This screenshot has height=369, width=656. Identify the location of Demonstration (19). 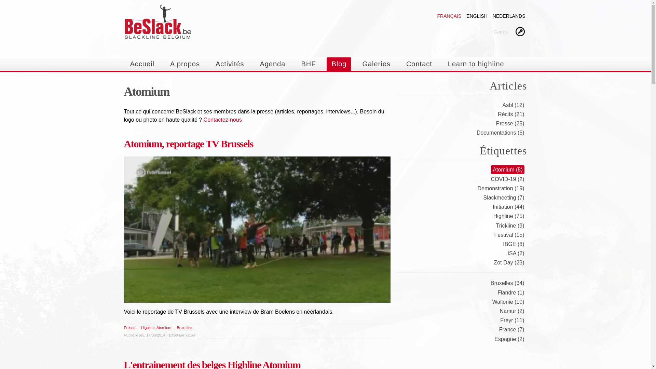
(501, 189).